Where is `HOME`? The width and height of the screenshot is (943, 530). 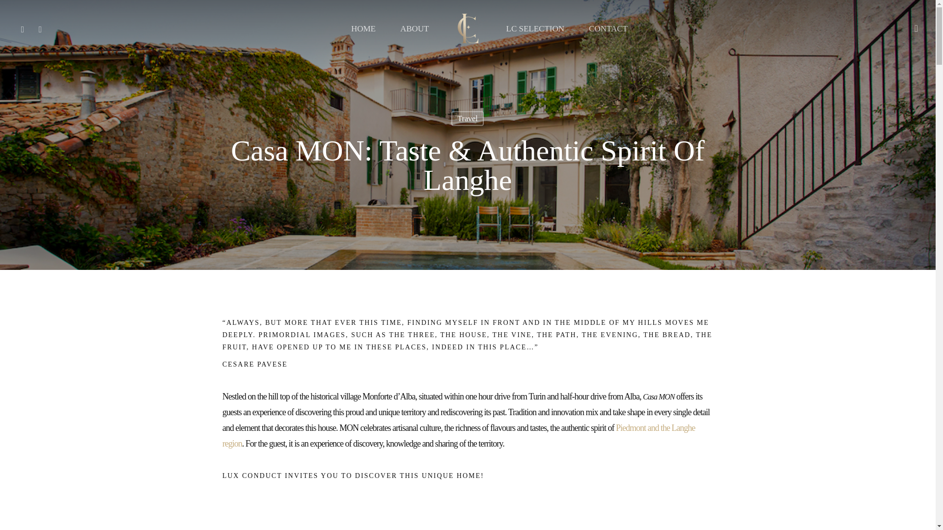
HOME is located at coordinates (363, 28).